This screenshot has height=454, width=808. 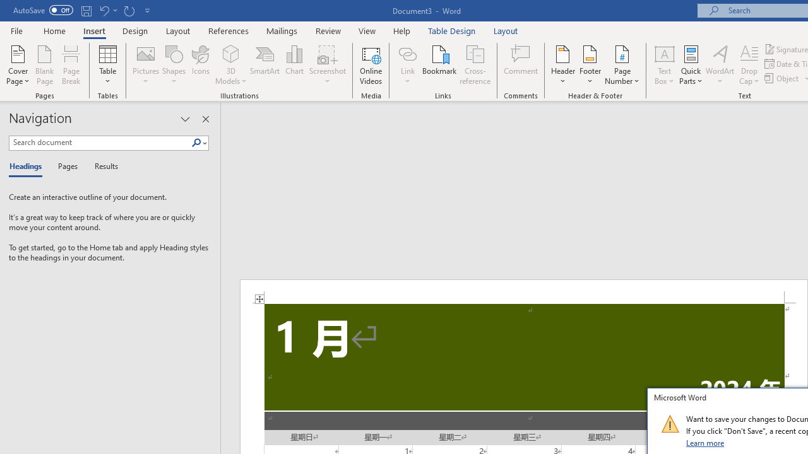 What do you see at coordinates (28, 166) in the screenshot?
I see `Headings` at bounding box center [28, 166].